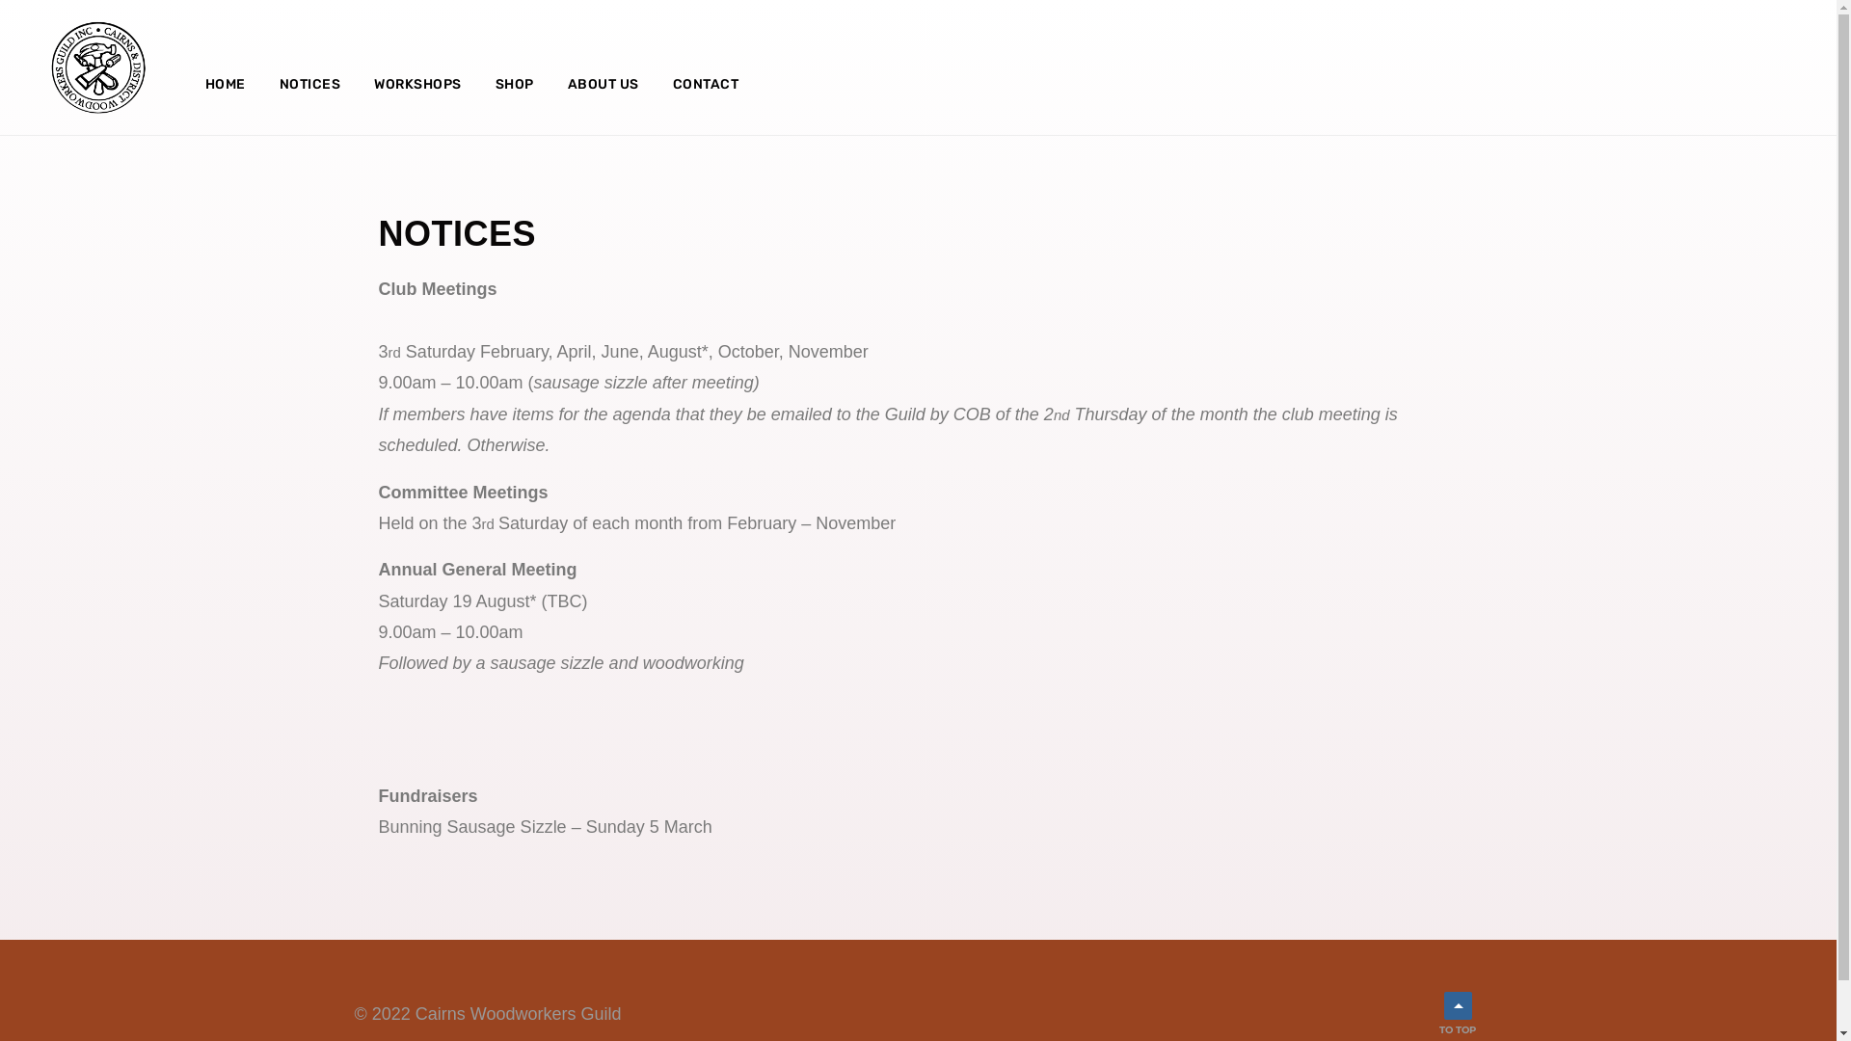 This screenshot has height=1041, width=1851. I want to click on ABOUT US, so click(604, 85).